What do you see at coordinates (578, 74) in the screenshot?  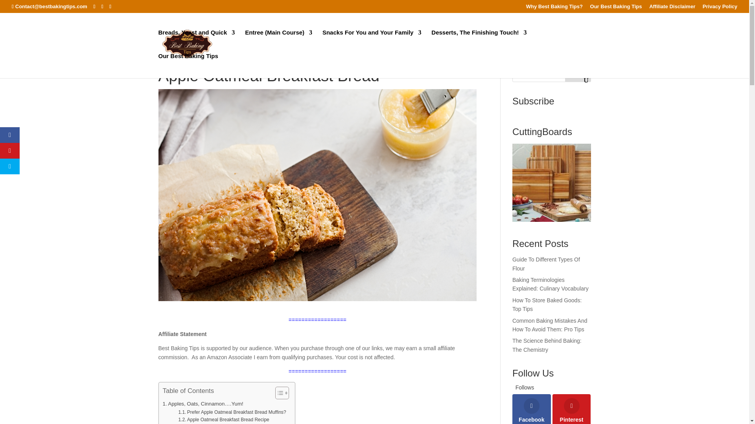 I see `Search` at bounding box center [578, 74].